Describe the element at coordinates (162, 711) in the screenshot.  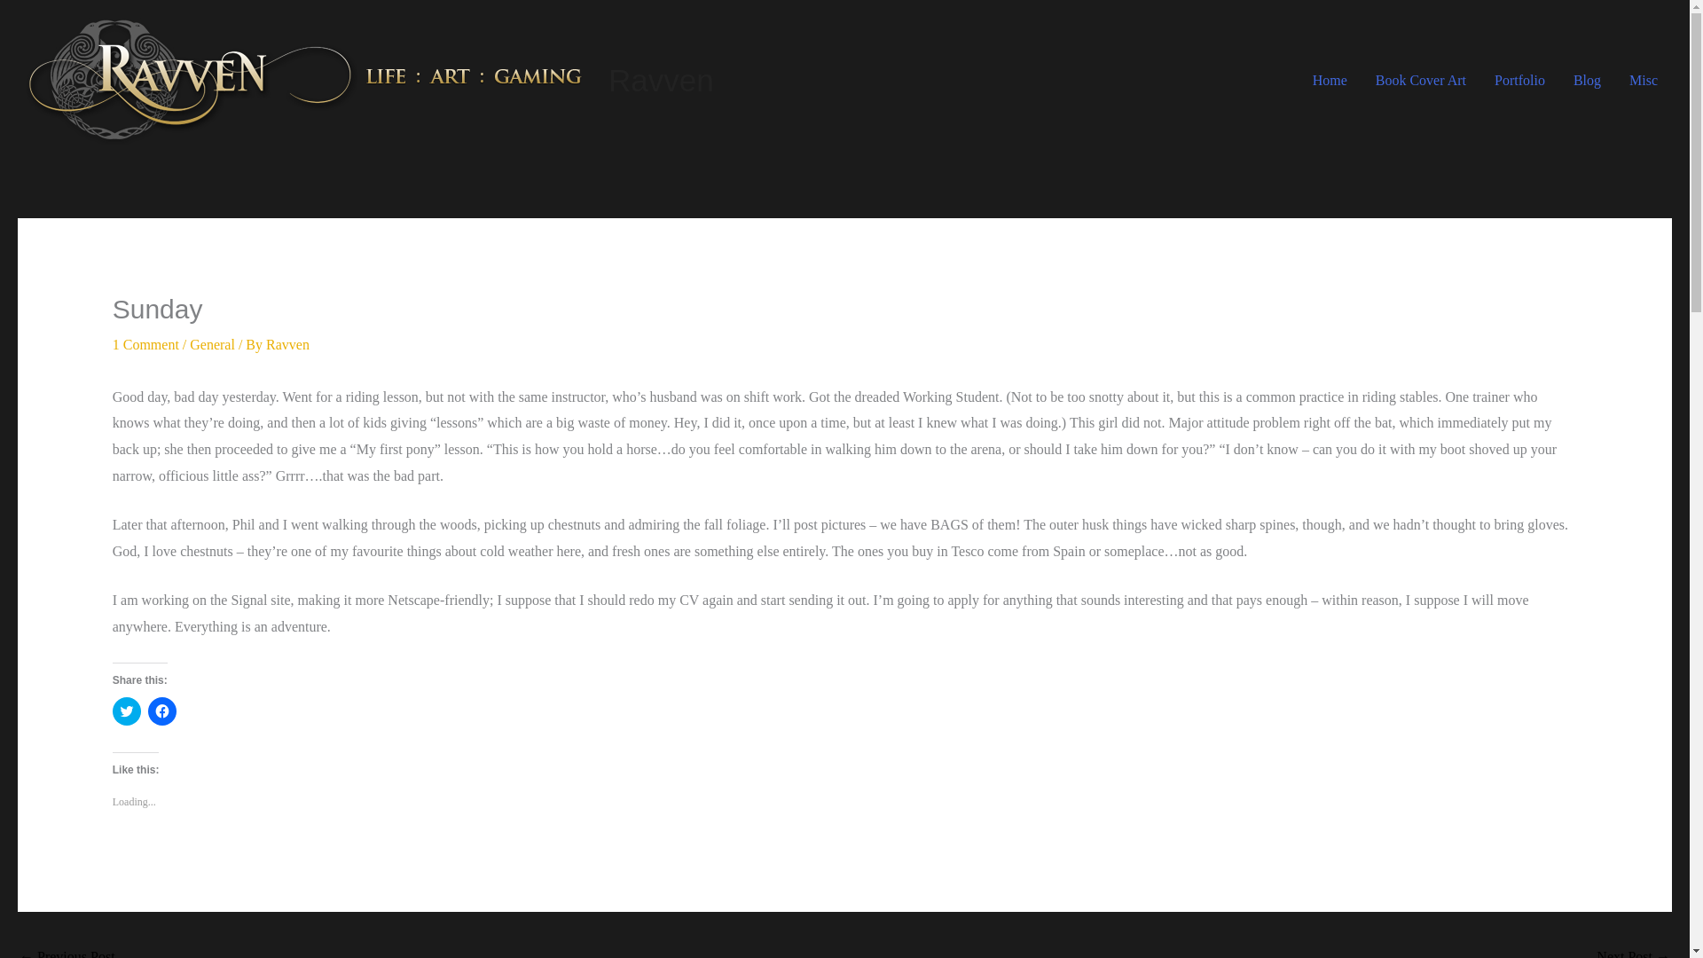
I see `Click to share on Facebook` at that location.